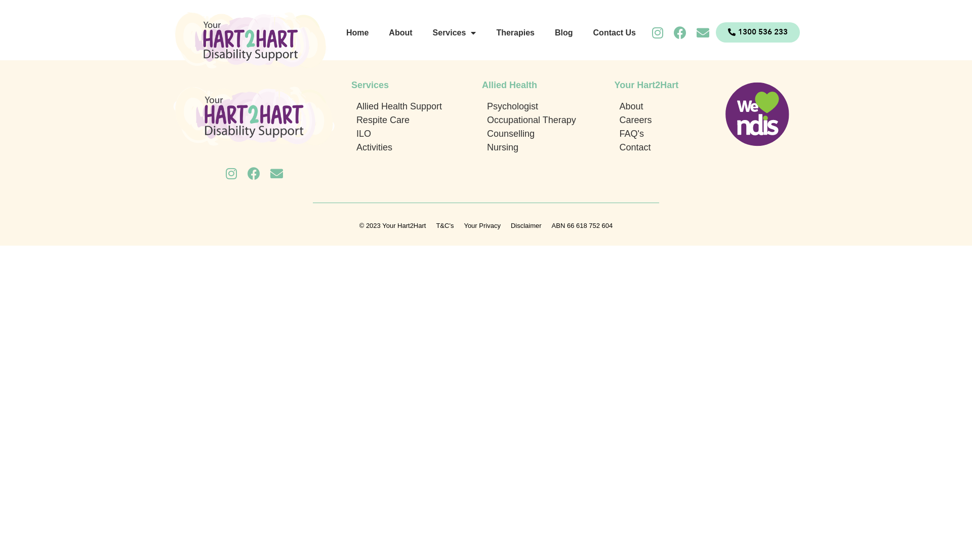 This screenshot has height=547, width=972. Describe the element at coordinates (663, 148) in the screenshot. I see `Contact` at that location.